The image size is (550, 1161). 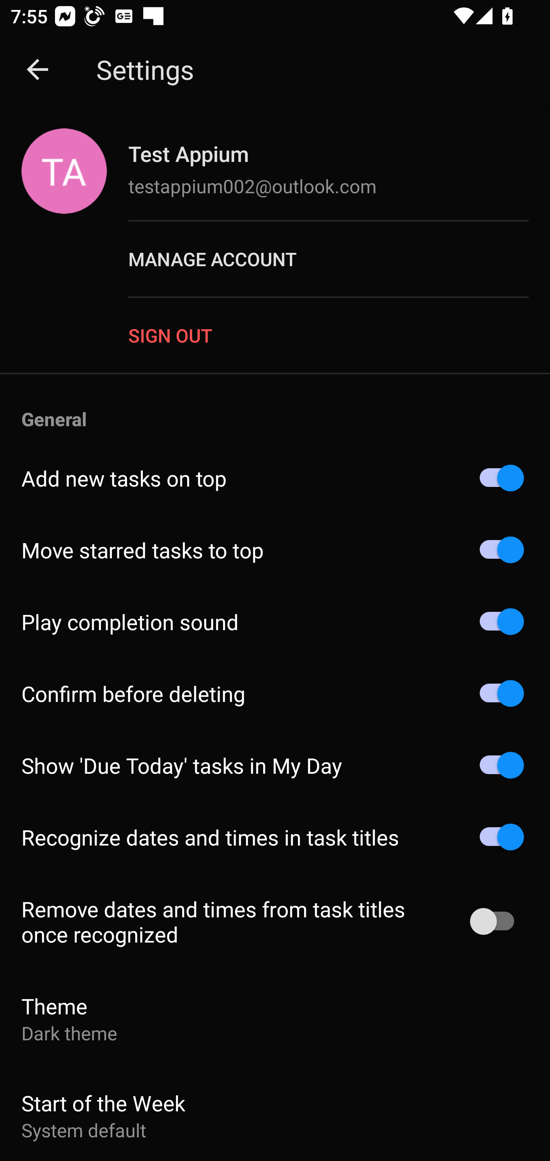 What do you see at coordinates (275, 622) in the screenshot?
I see `Play completion sound` at bounding box center [275, 622].